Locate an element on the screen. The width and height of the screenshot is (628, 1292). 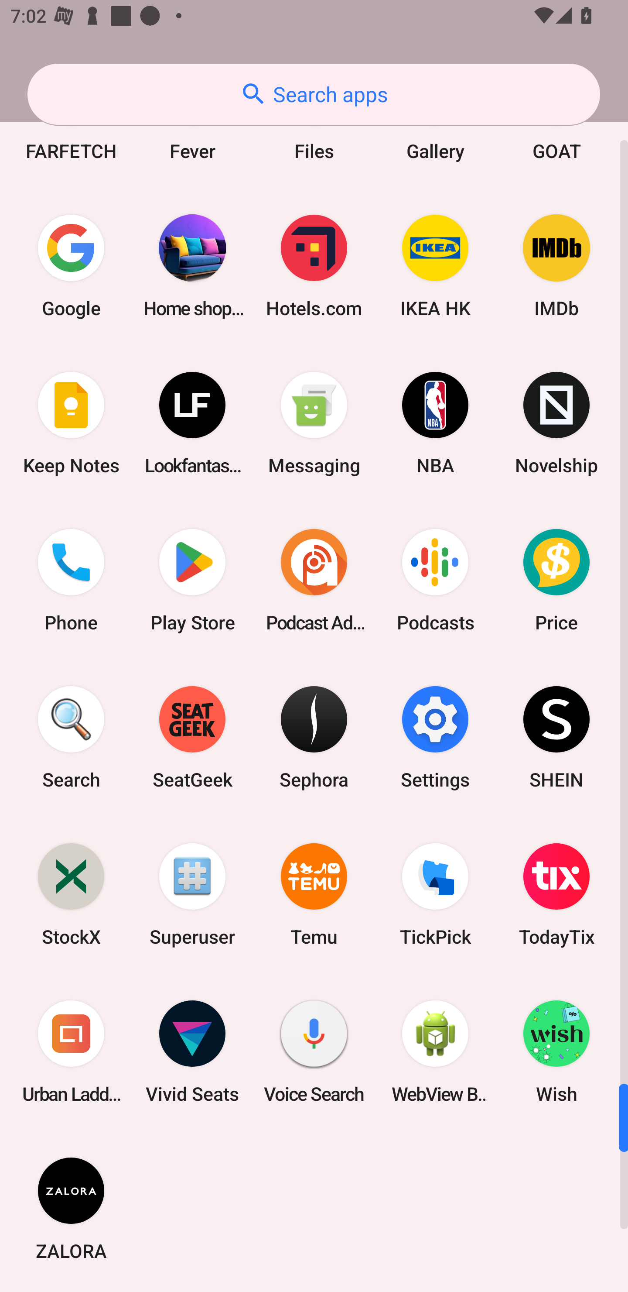
  Search apps is located at coordinates (314, 94).